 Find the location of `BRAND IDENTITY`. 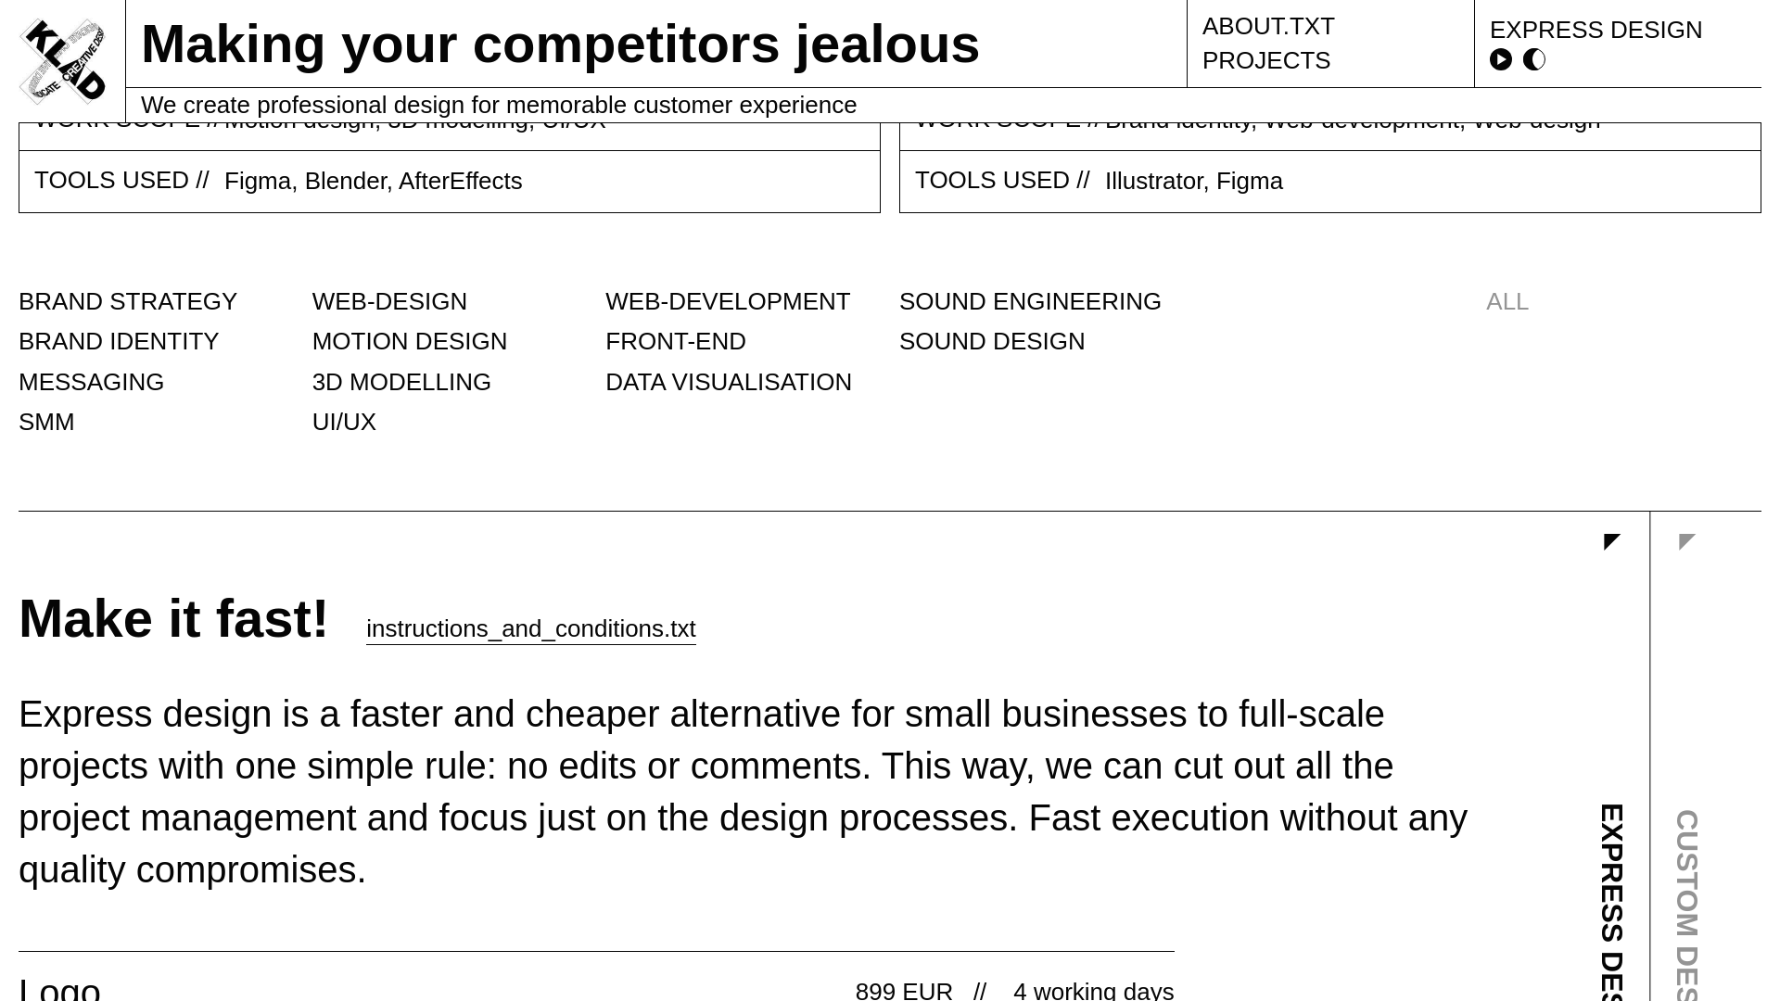

BRAND IDENTITY is located at coordinates (119, 341).